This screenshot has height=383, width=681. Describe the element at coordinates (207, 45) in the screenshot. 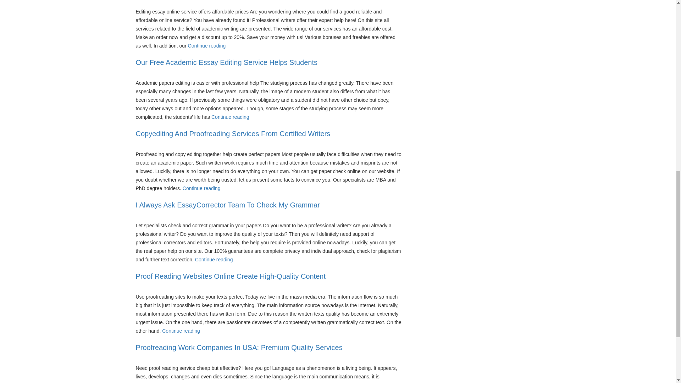

I see `Essays Editing For Cheap Is Possible Here!` at that location.